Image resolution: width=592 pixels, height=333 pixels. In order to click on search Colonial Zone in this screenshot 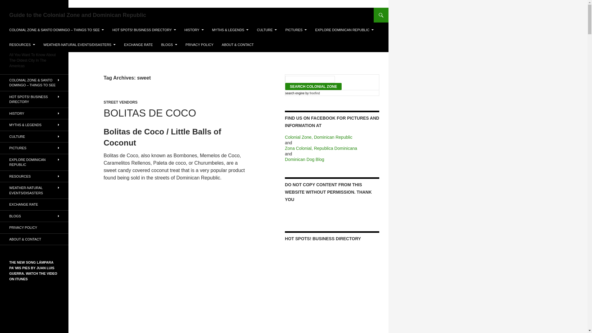, I will do `click(313, 86)`.